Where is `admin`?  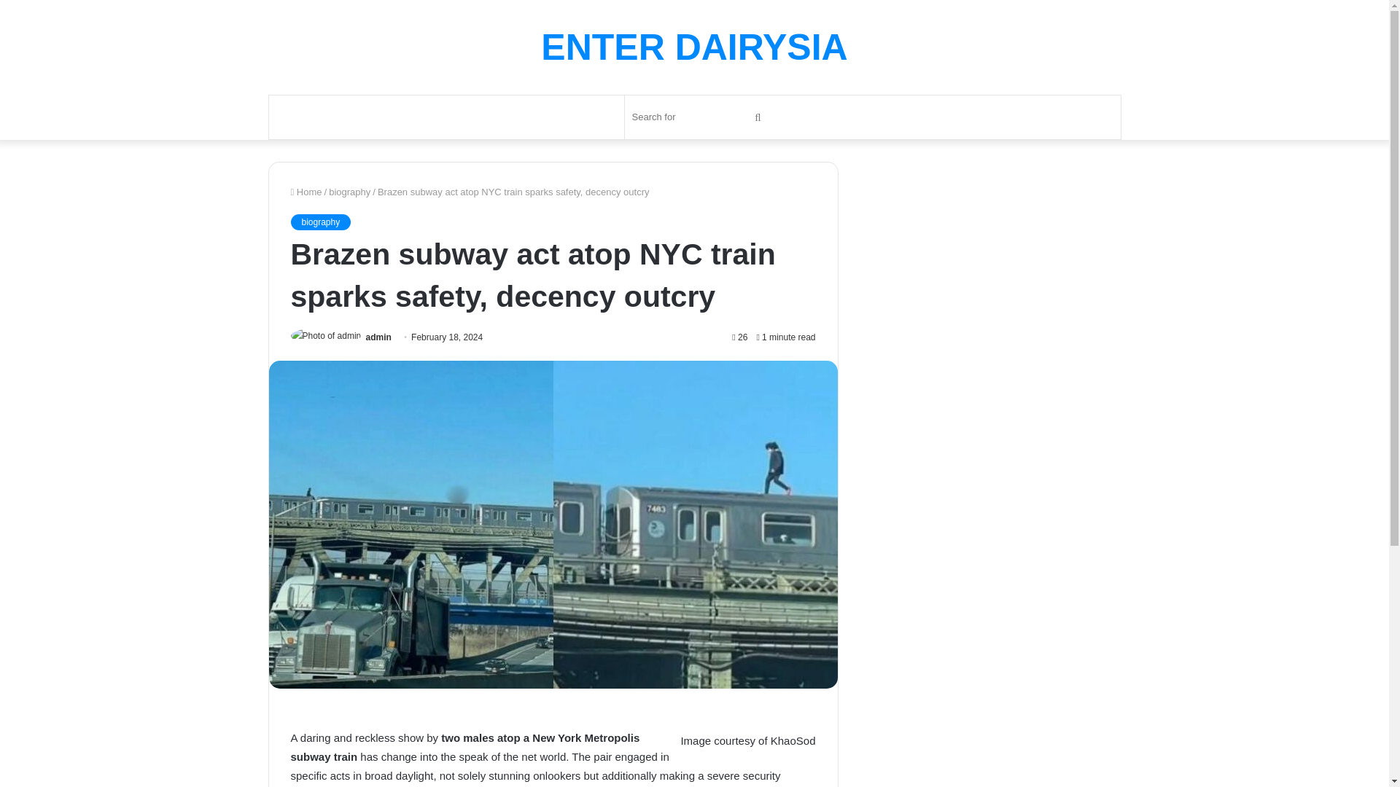
admin is located at coordinates (378, 337).